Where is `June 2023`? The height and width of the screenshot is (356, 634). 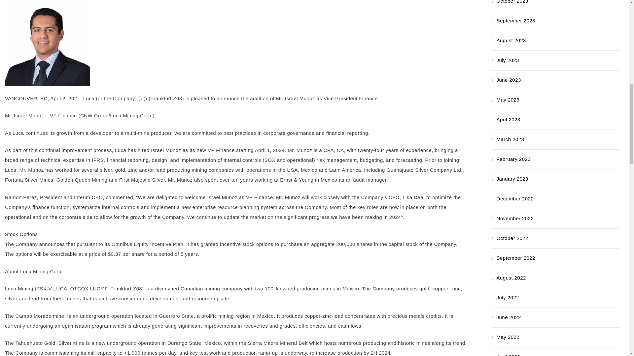 June 2023 is located at coordinates (509, 80).